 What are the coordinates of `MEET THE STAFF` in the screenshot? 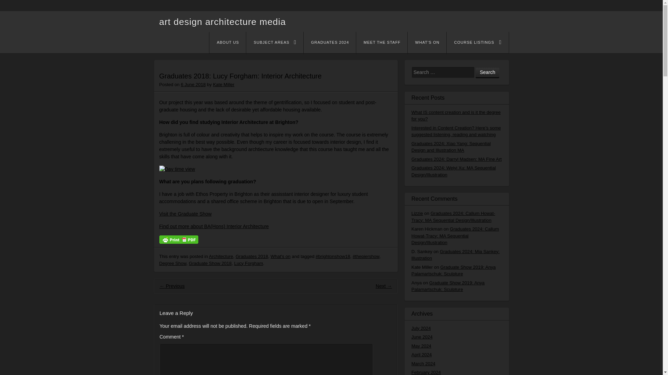 It's located at (382, 42).